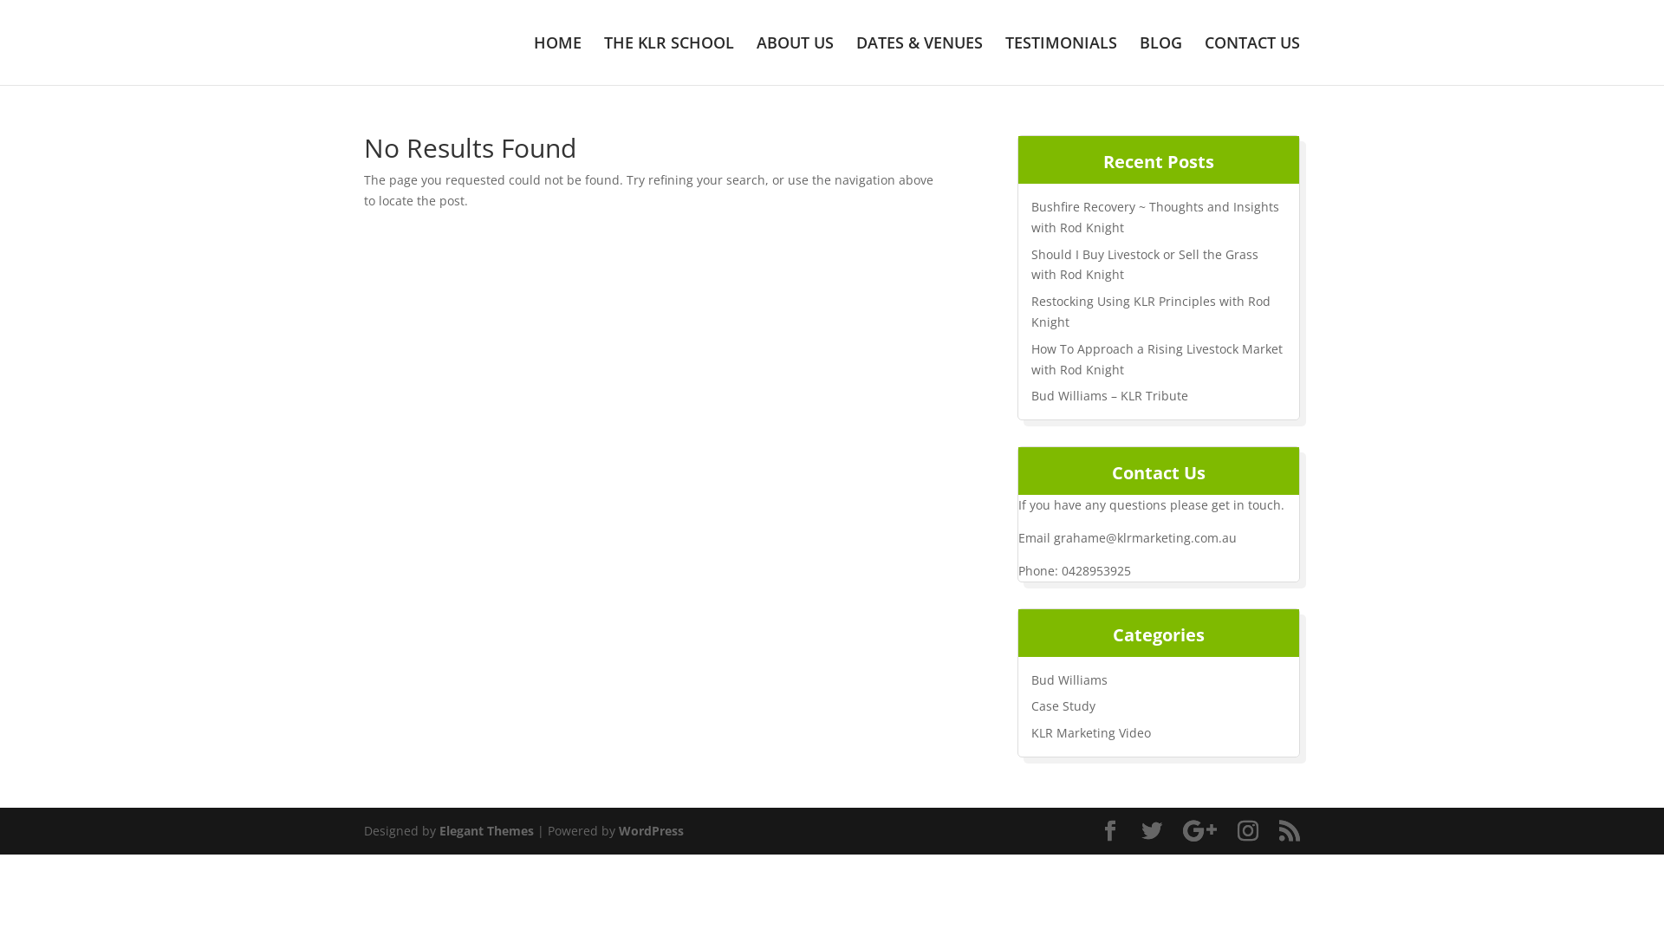 This screenshot has height=936, width=1664. I want to click on THE KLR SCHOOL, so click(669, 61).